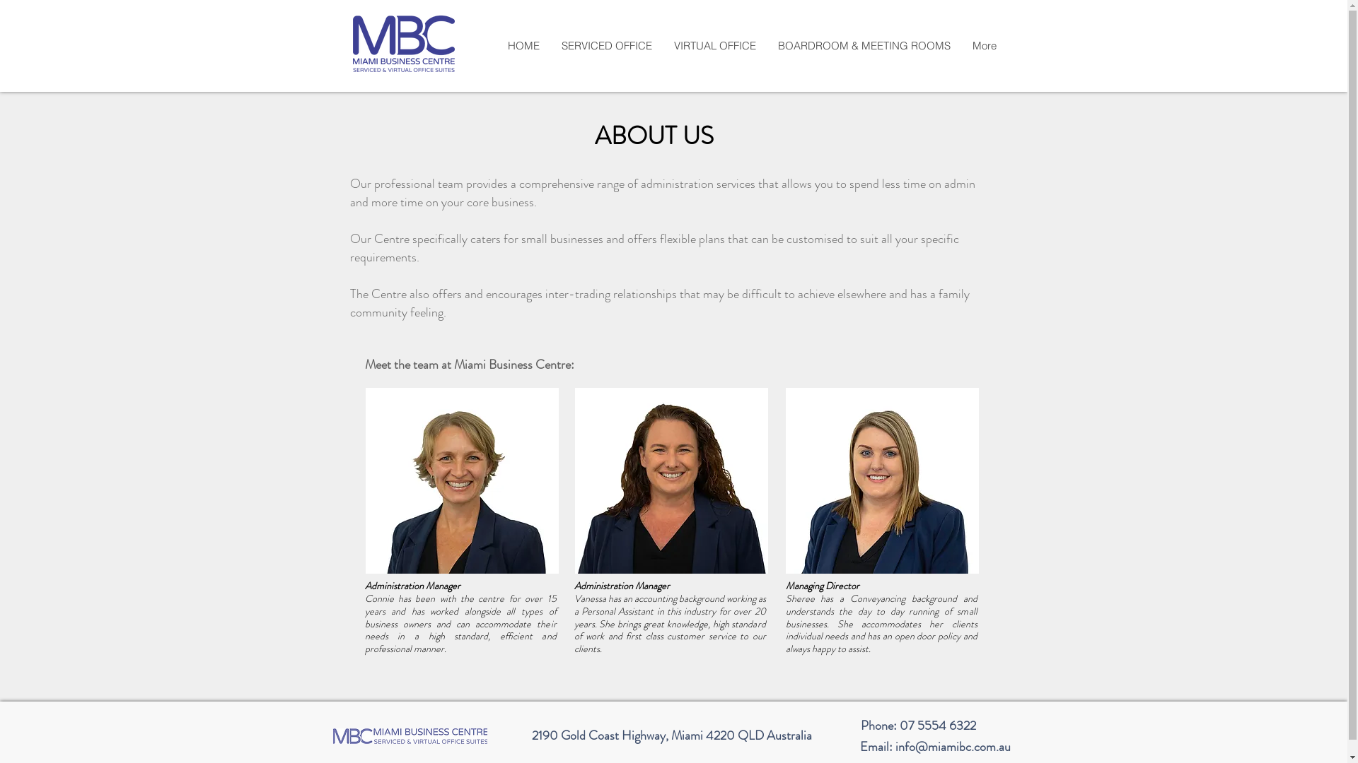  What do you see at coordinates (523, 46) in the screenshot?
I see `HOME` at bounding box center [523, 46].